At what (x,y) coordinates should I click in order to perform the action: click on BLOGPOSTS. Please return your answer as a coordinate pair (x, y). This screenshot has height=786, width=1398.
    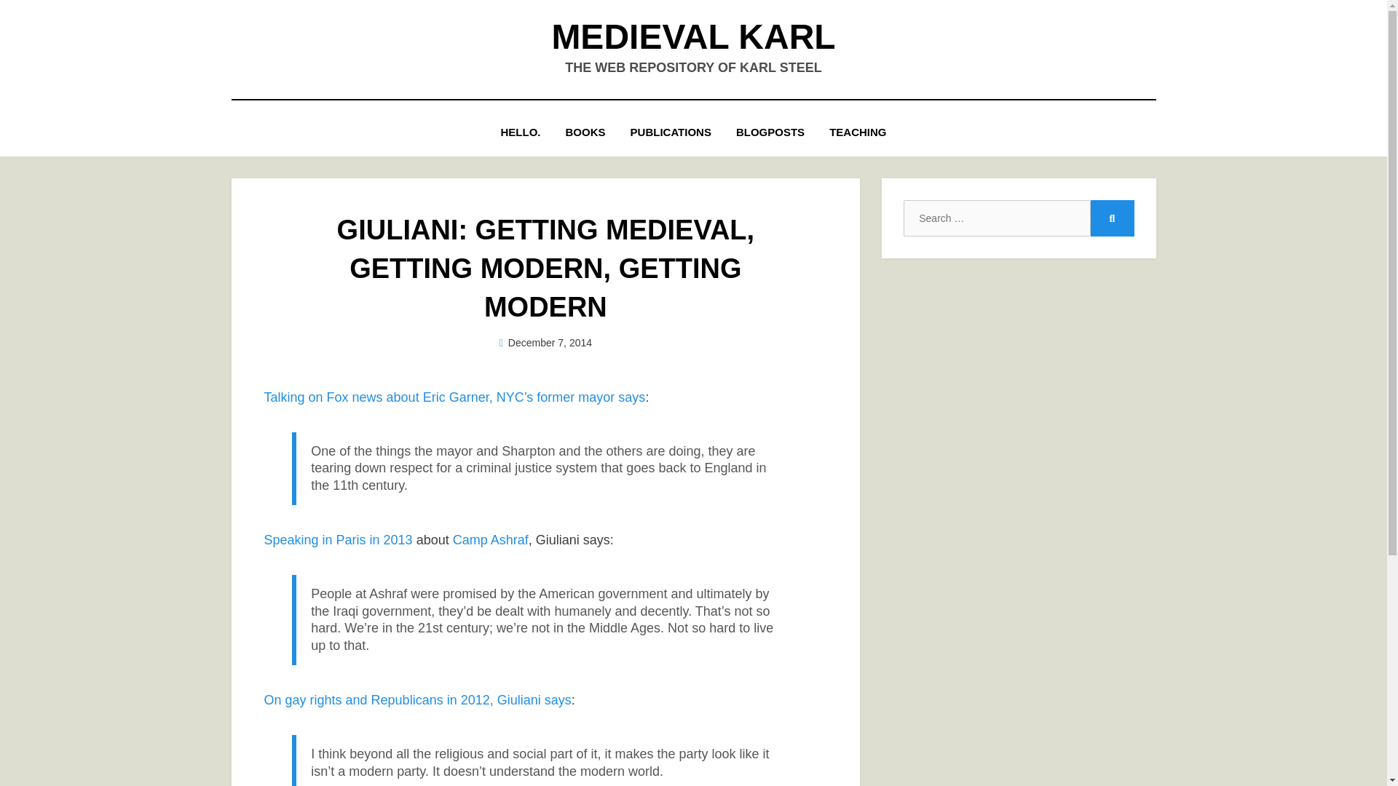
    Looking at the image, I should click on (770, 132).